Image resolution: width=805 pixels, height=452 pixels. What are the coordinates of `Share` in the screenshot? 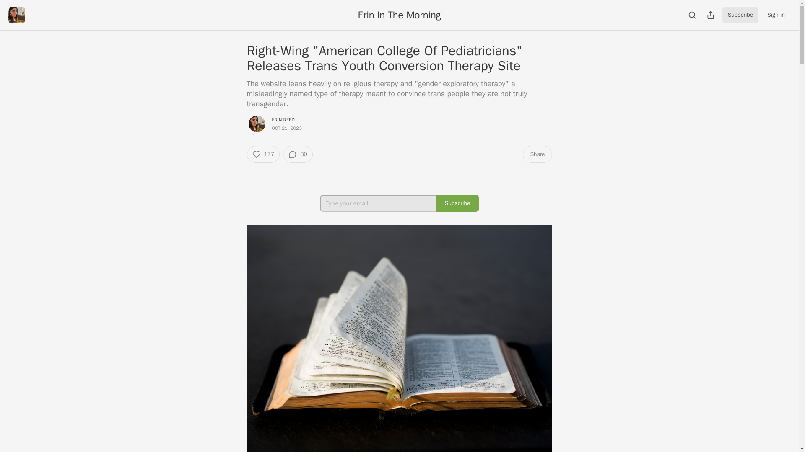 It's located at (537, 154).